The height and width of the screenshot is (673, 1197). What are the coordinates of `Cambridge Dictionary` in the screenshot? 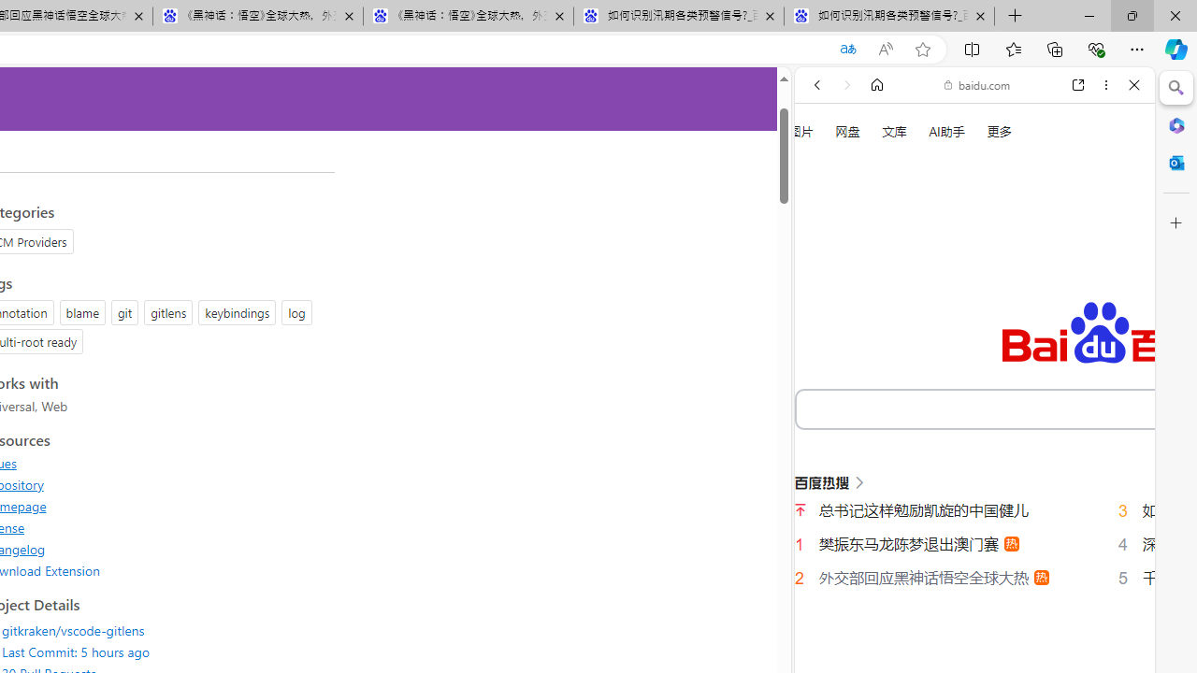 It's located at (967, 652).